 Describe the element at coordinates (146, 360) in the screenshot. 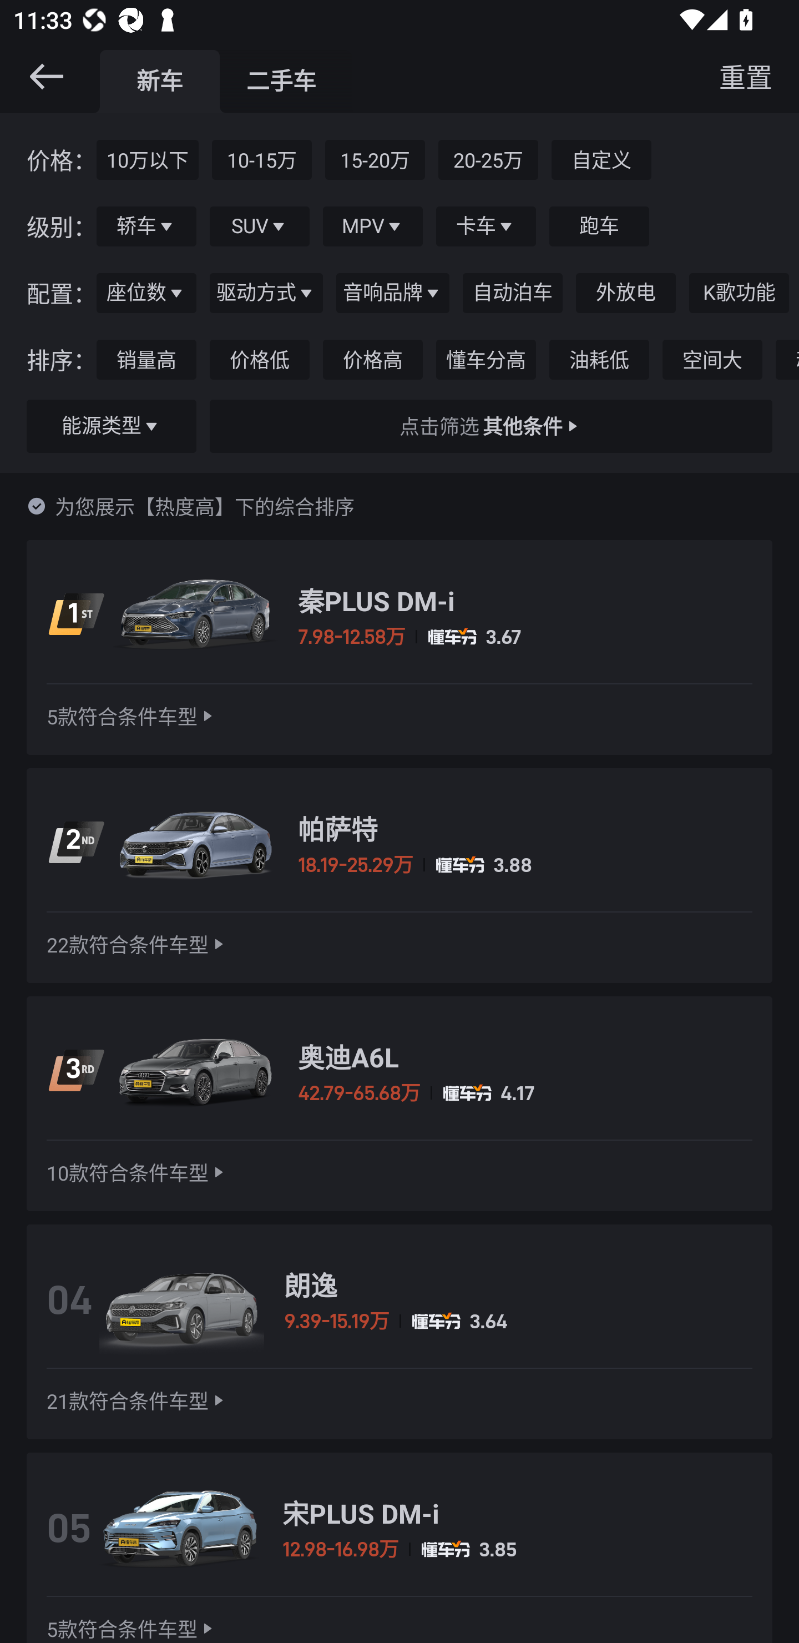

I see `销量高` at that location.